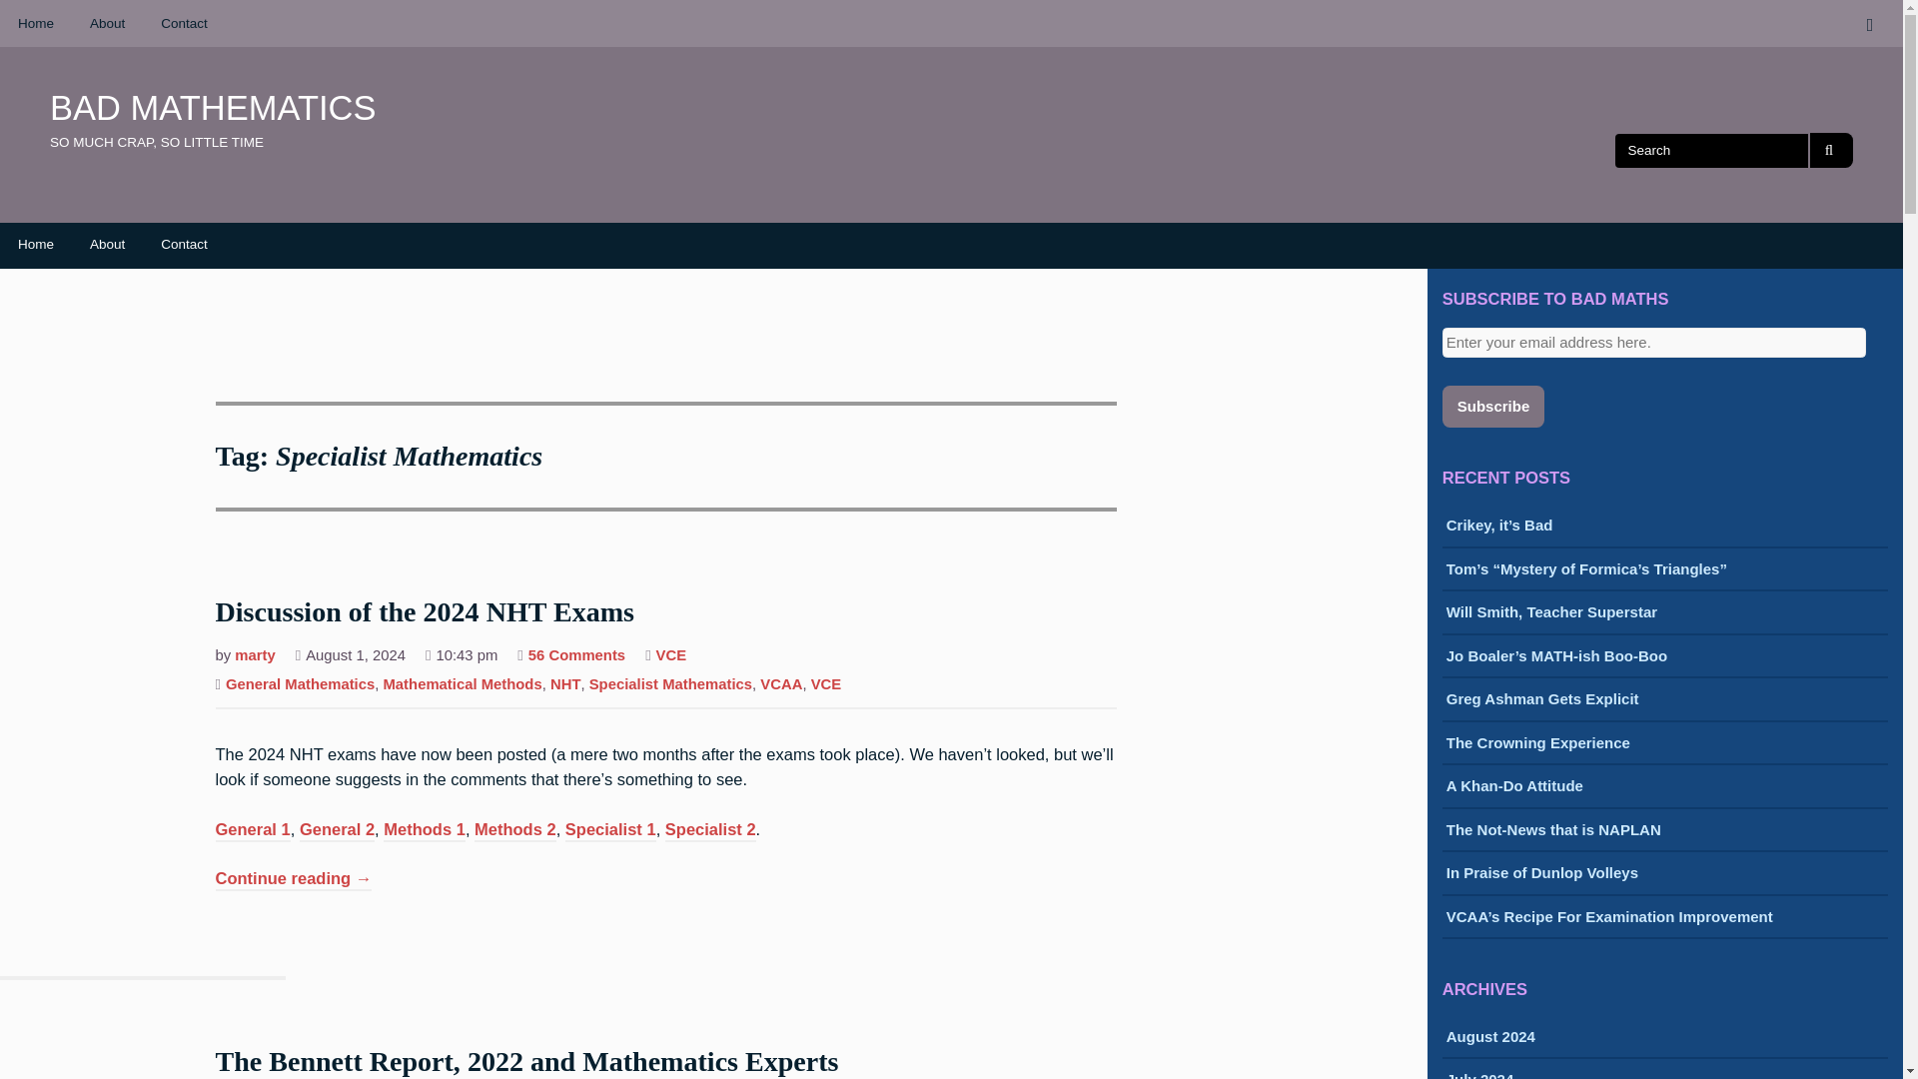  I want to click on Contact, so click(184, 24).